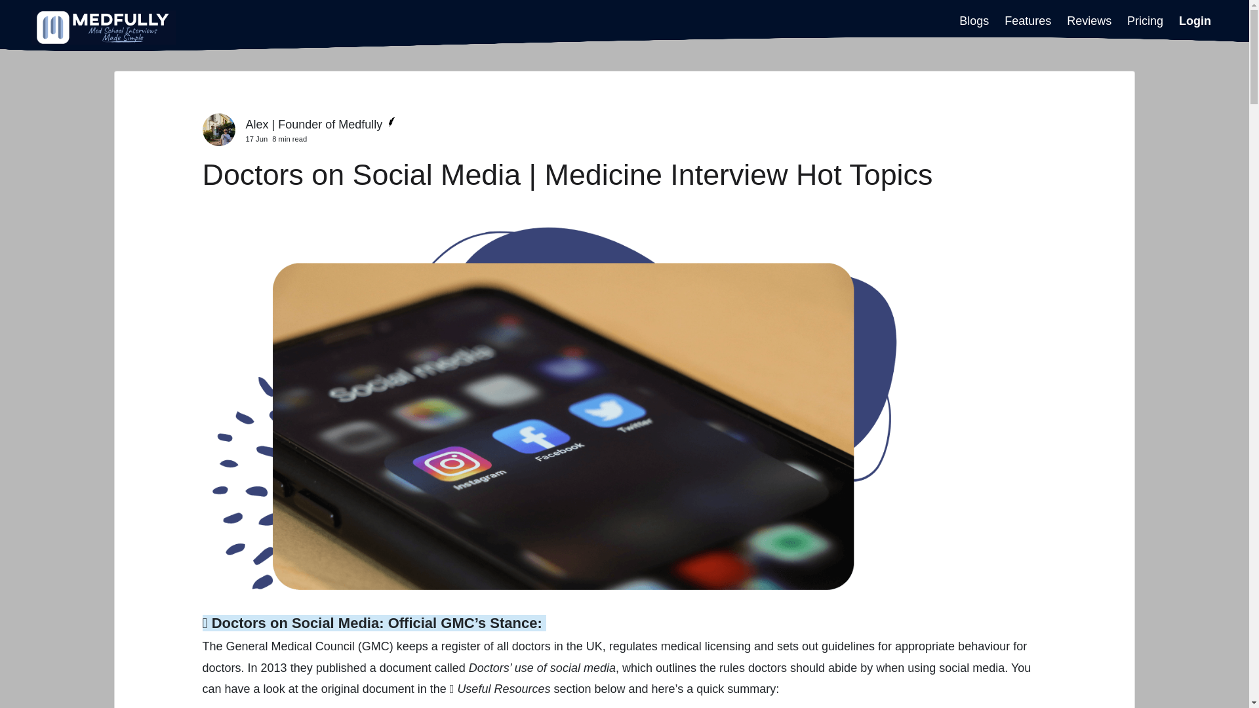 Image resolution: width=1259 pixels, height=708 pixels. What do you see at coordinates (1145, 21) in the screenshot?
I see `Pricing` at bounding box center [1145, 21].